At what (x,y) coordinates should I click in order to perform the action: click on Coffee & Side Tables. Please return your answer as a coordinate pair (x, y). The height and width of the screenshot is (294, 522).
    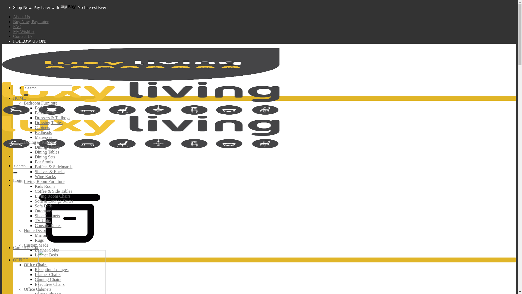
    Looking at the image, I should click on (53, 191).